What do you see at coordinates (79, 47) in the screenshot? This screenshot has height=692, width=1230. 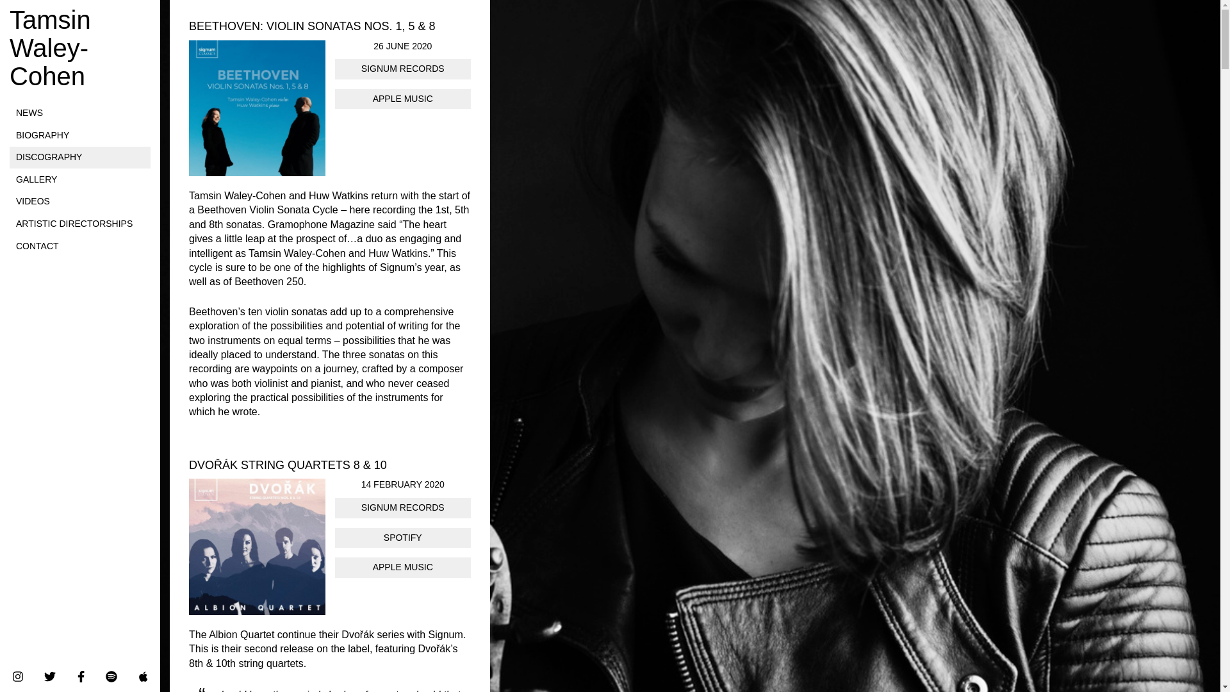 I see `Tamsin Waley-Cohen` at bounding box center [79, 47].